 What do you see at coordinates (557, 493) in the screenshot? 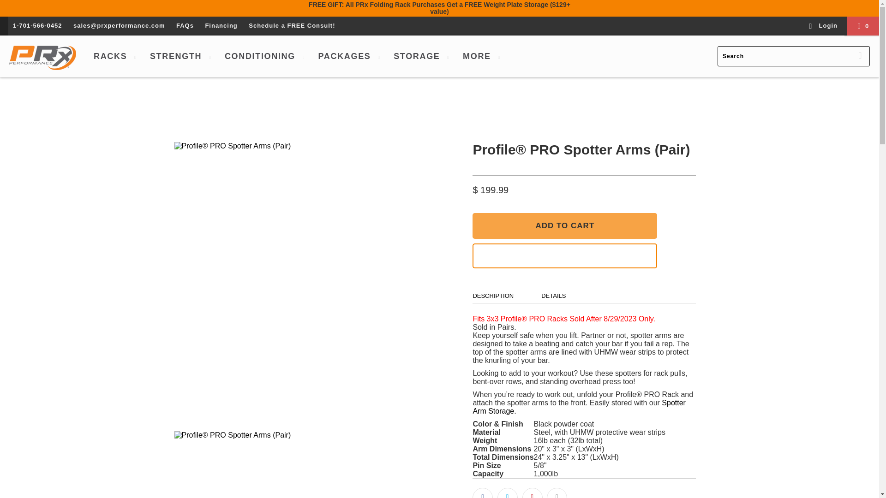
I see `Email this to a friend` at bounding box center [557, 493].